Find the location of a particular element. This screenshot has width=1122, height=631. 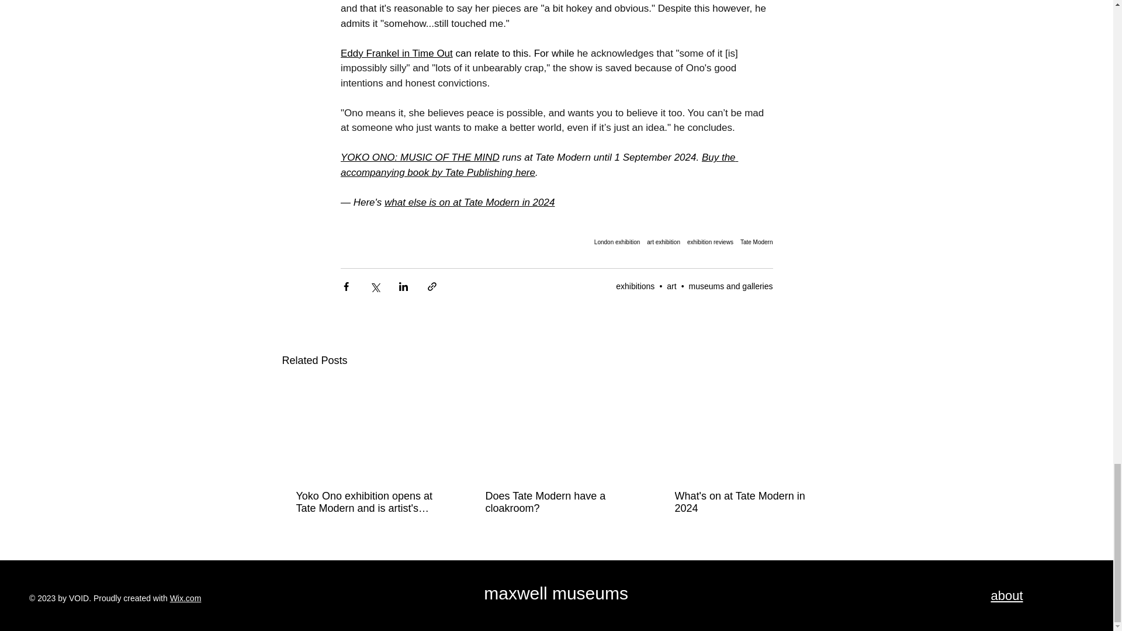

exhibitions is located at coordinates (635, 286).